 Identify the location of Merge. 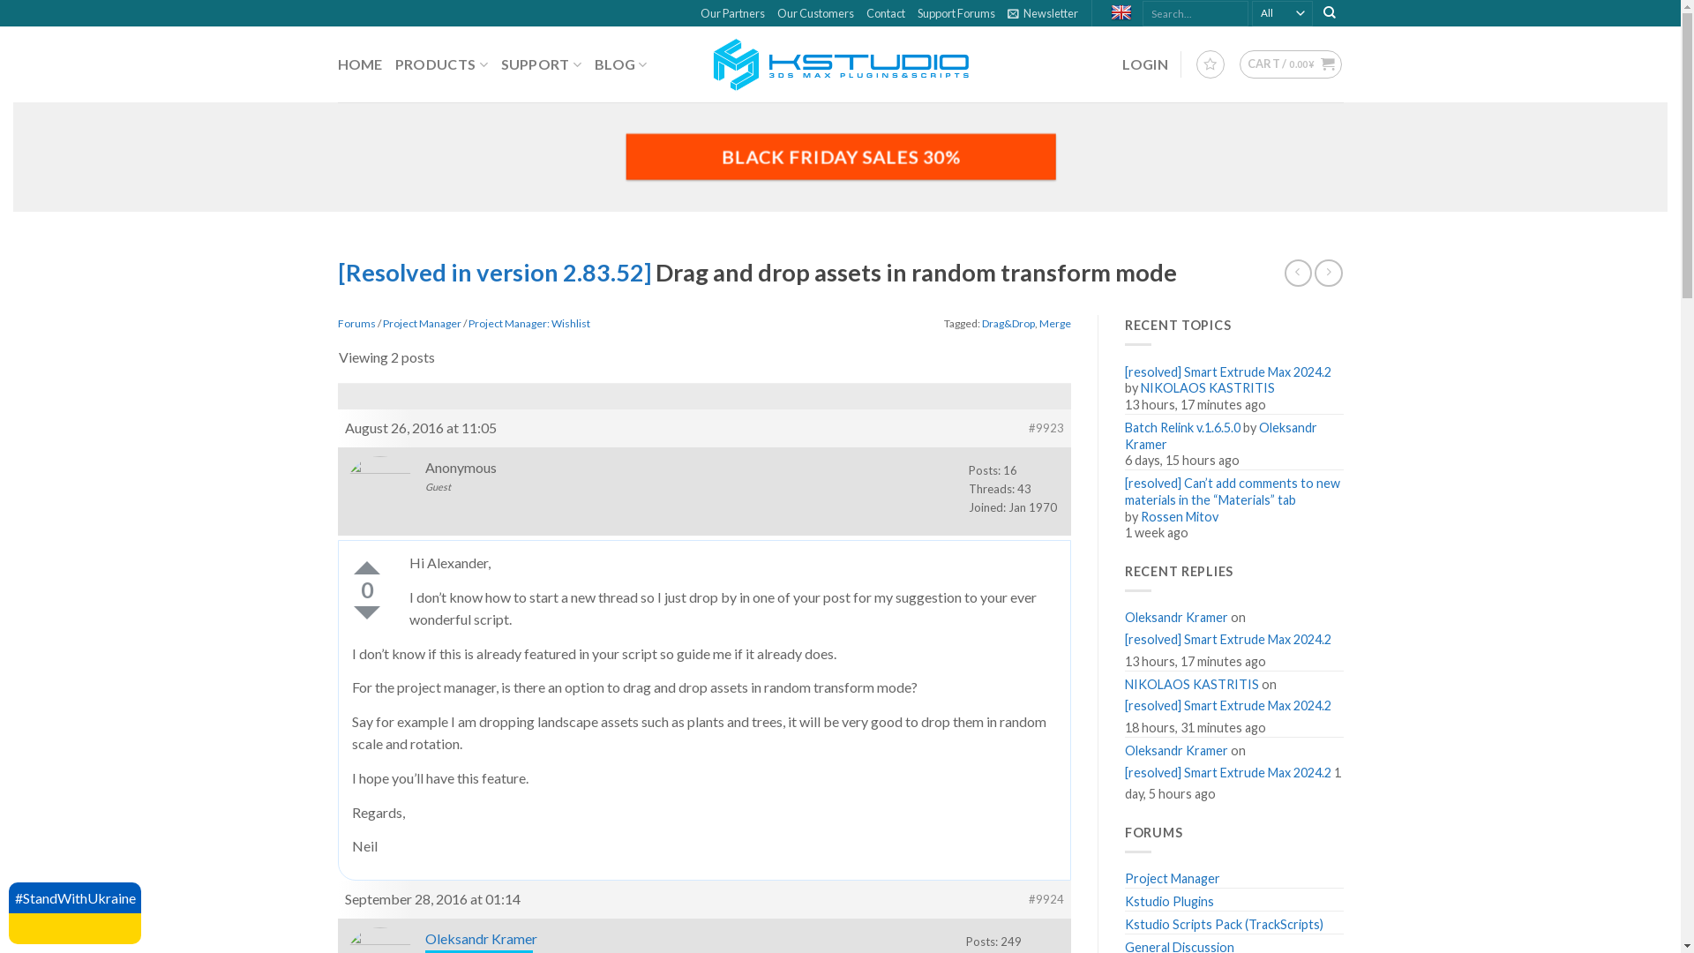
(1055, 323).